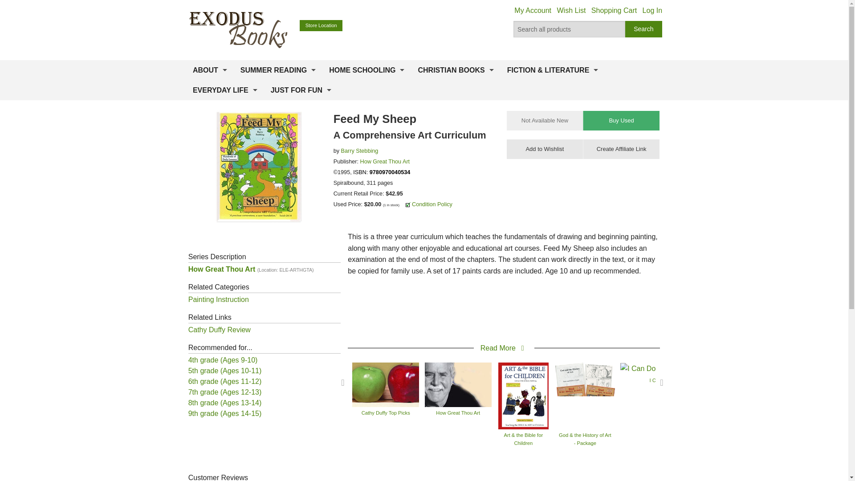 This screenshot has height=481, width=855. Describe the element at coordinates (385, 162) in the screenshot. I see `How Great Thou Art` at that location.